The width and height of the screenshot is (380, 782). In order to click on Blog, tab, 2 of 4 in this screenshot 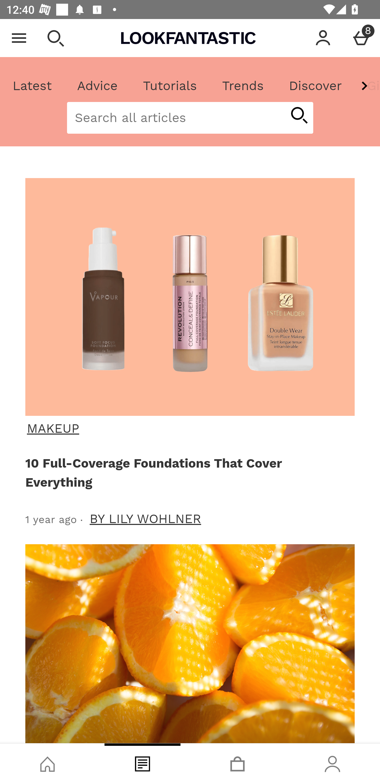, I will do `click(142, 763)`.